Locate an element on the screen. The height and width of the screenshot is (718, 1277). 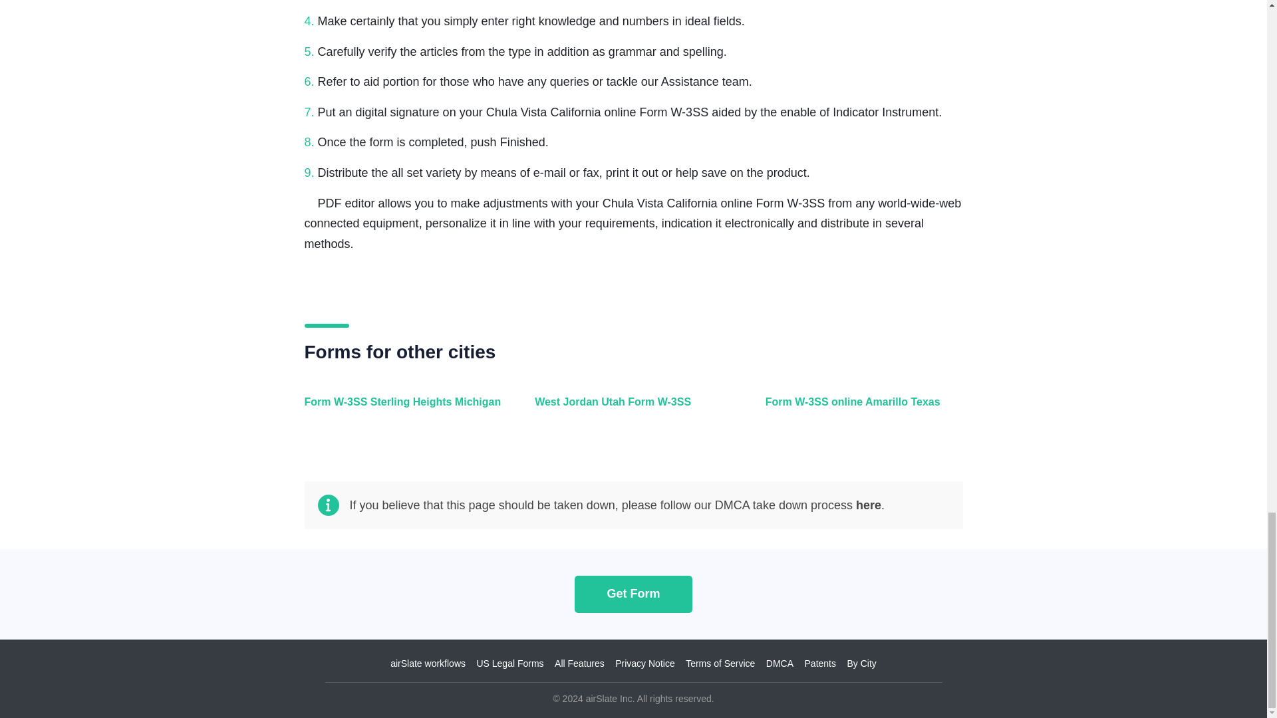
DMCA is located at coordinates (780, 663).